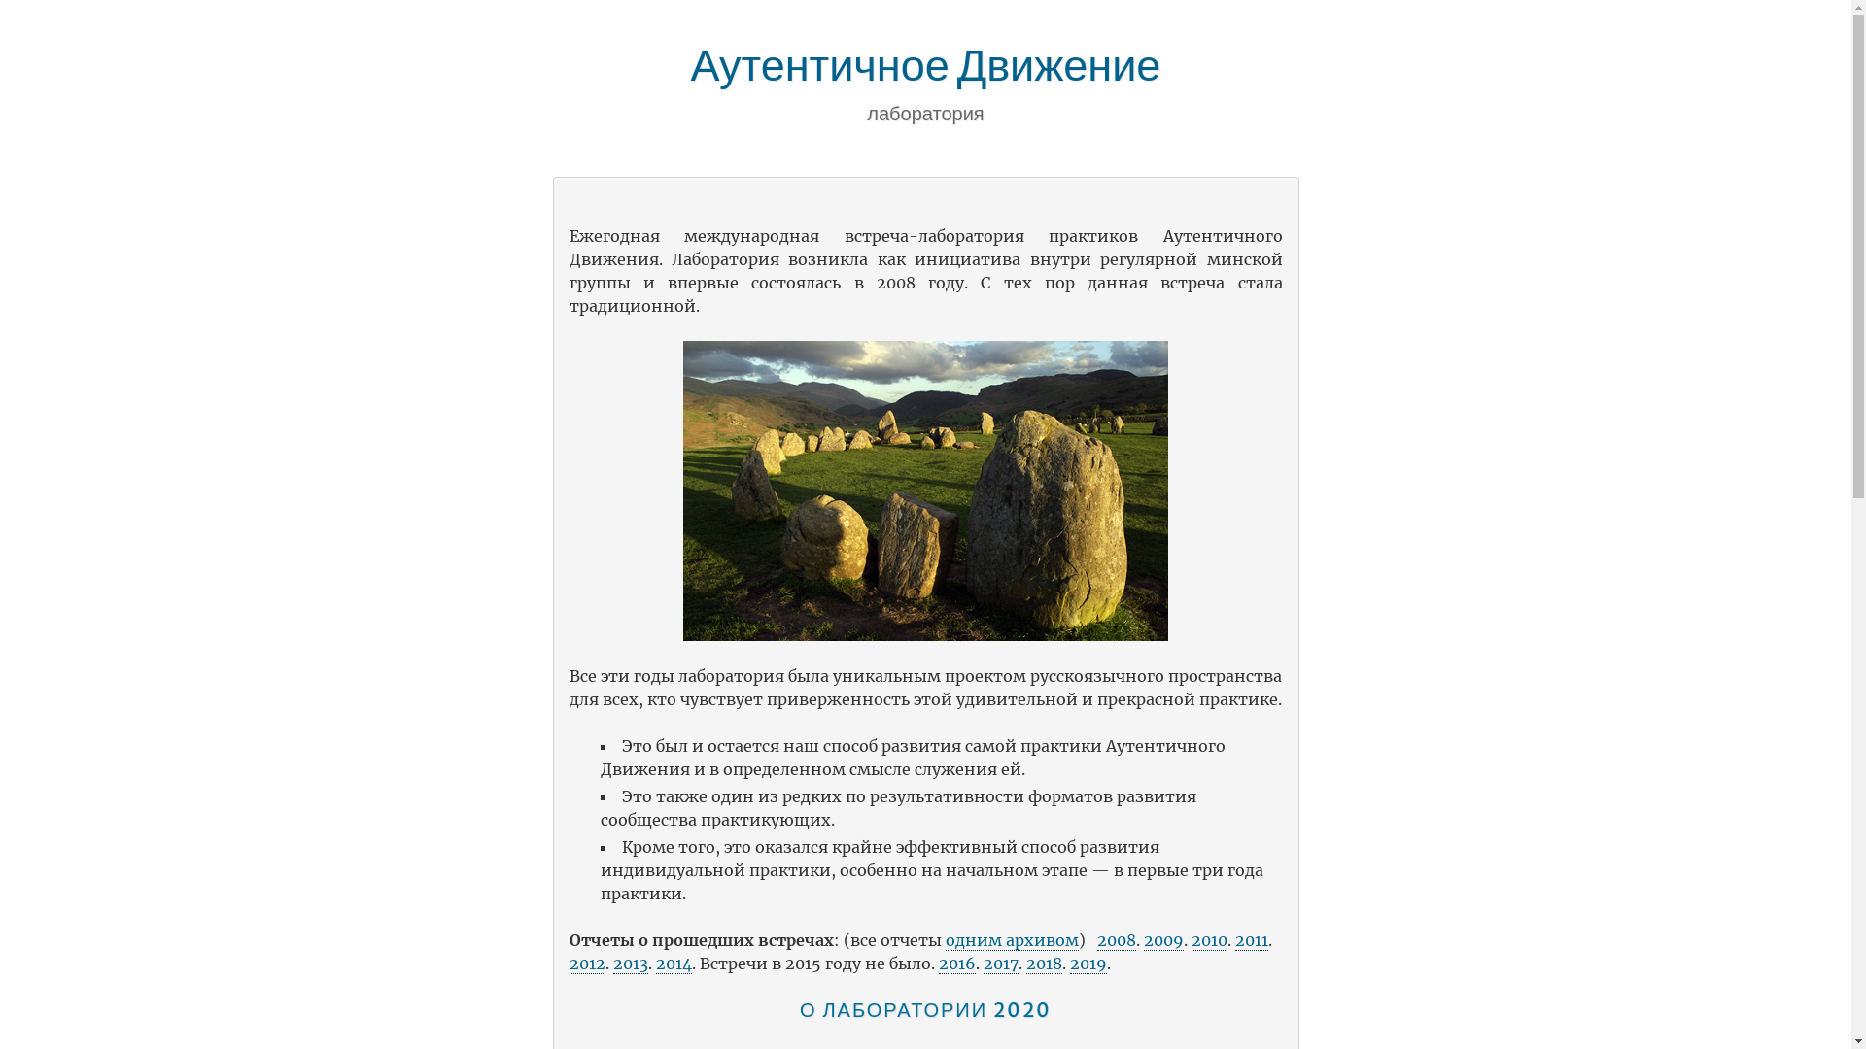 Image resolution: width=1866 pixels, height=1049 pixels. I want to click on 2011, so click(1251, 940).